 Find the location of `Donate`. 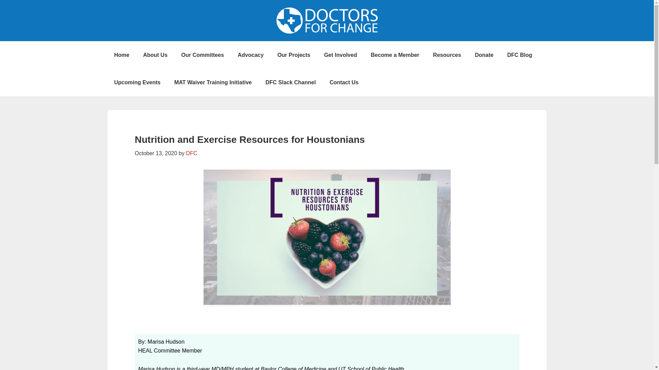

Donate is located at coordinates (484, 55).